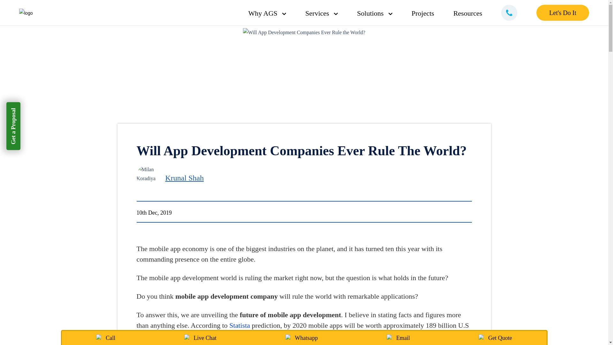 This screenshot has height=345, width=613. Describe the element at coordinates (272, 13) in the screenshot. I see `Why AGS Vector Smart Object1` at that location.